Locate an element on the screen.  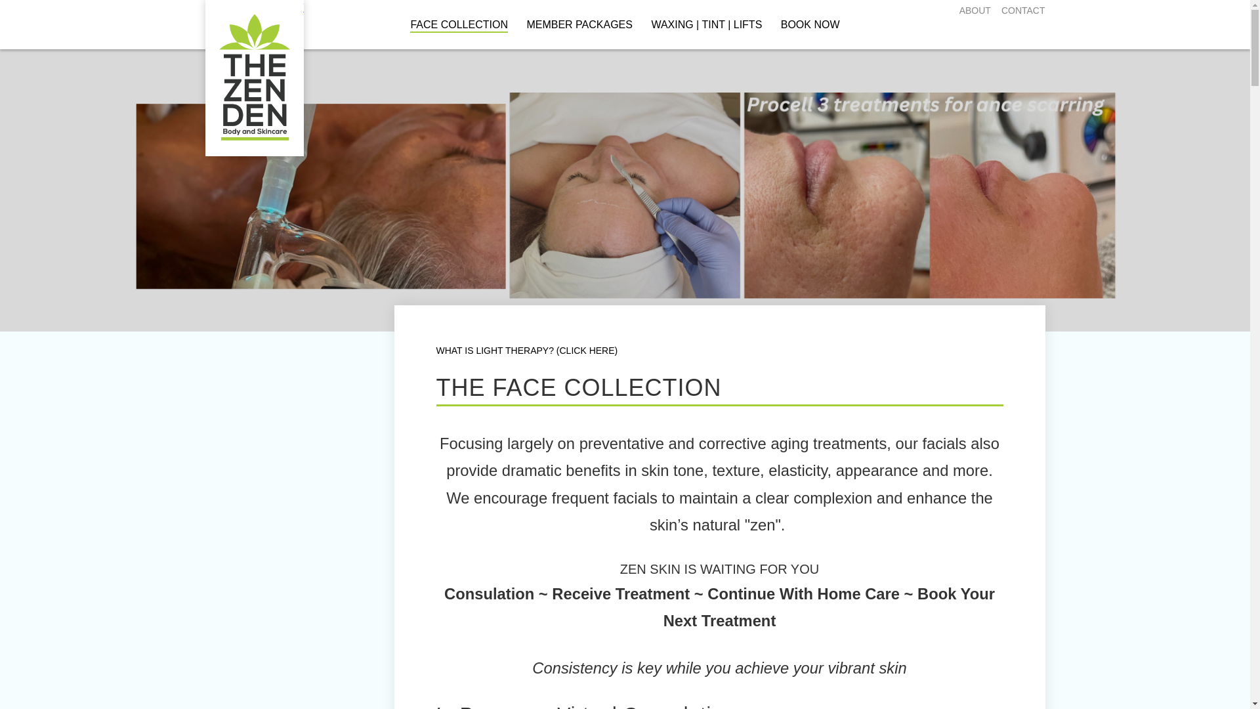
BOOK NOW is located at coordinates (810, 26).